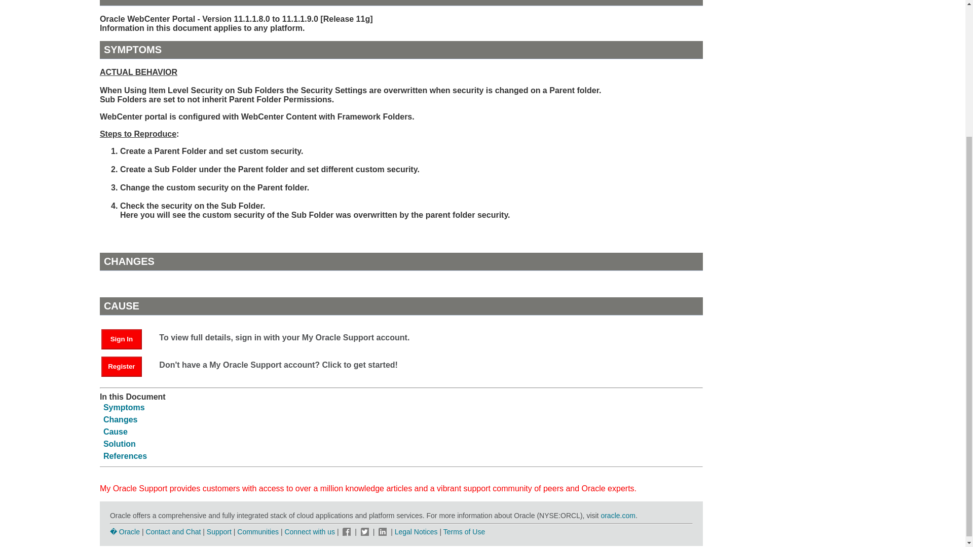 The width and height of the screenshot is (973, 547). Describe the element at coordinates (617, 516) in the screenshot. I see `oracle.com` at that location.